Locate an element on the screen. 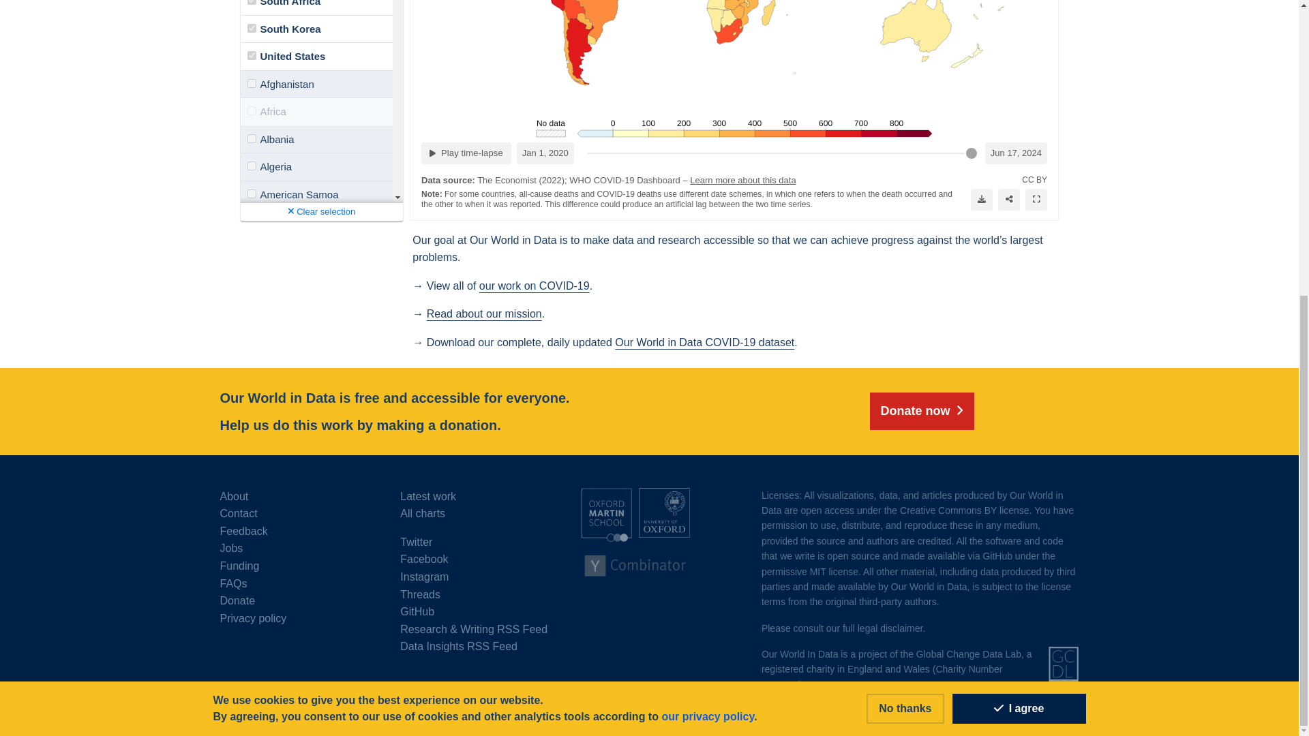  About is located at coordinates (299, 496).